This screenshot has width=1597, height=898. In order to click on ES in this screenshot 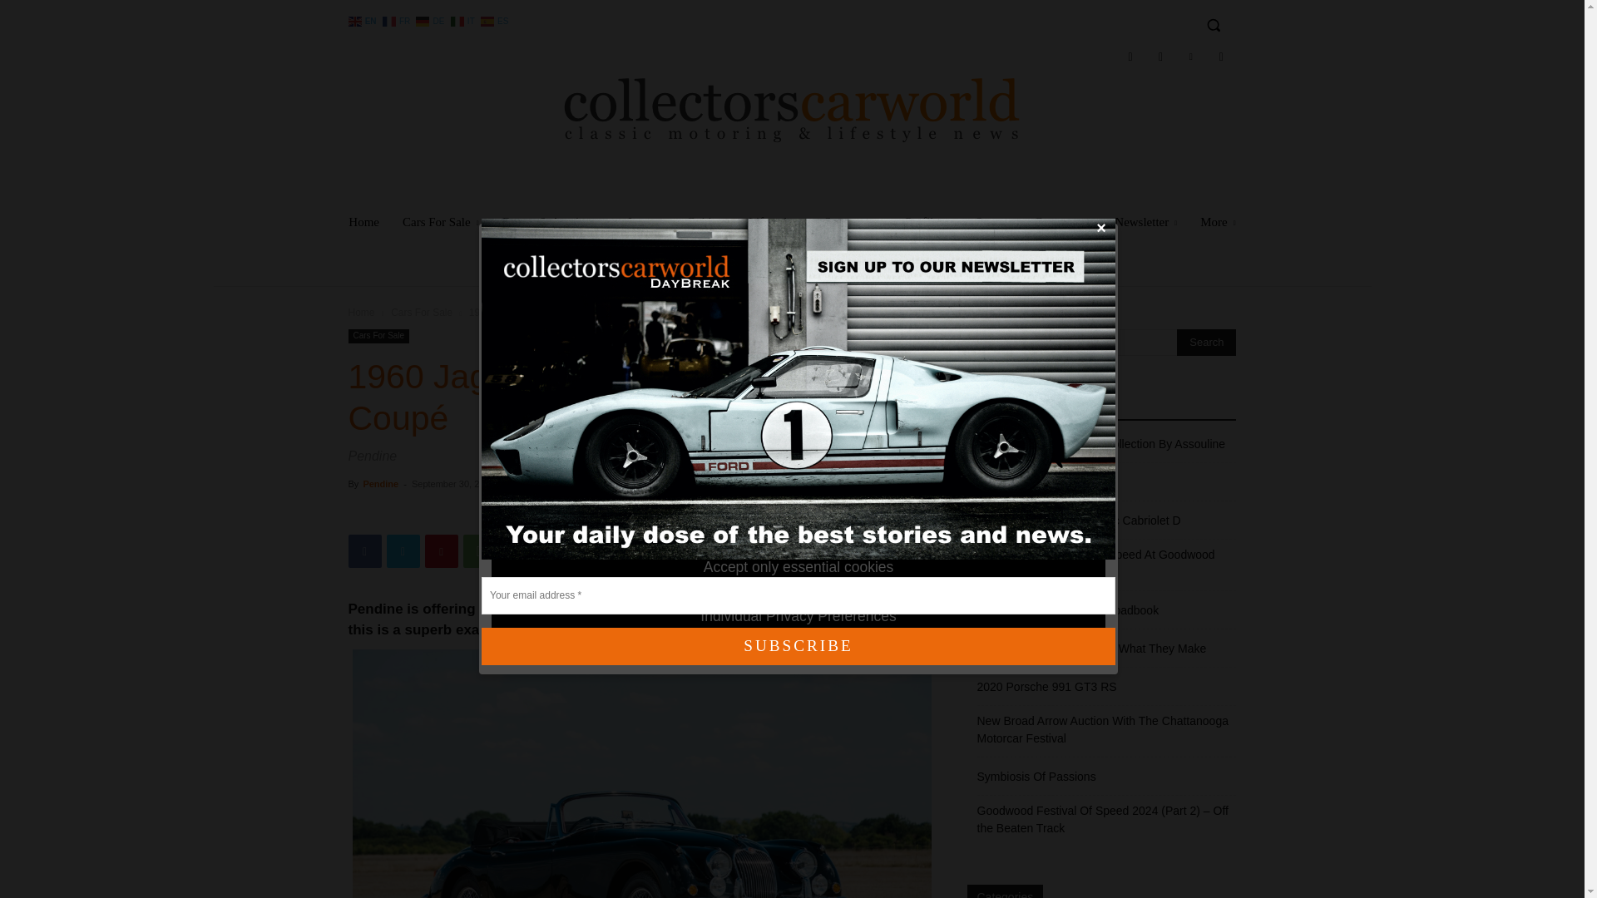, I will do `click(496, 20)`.